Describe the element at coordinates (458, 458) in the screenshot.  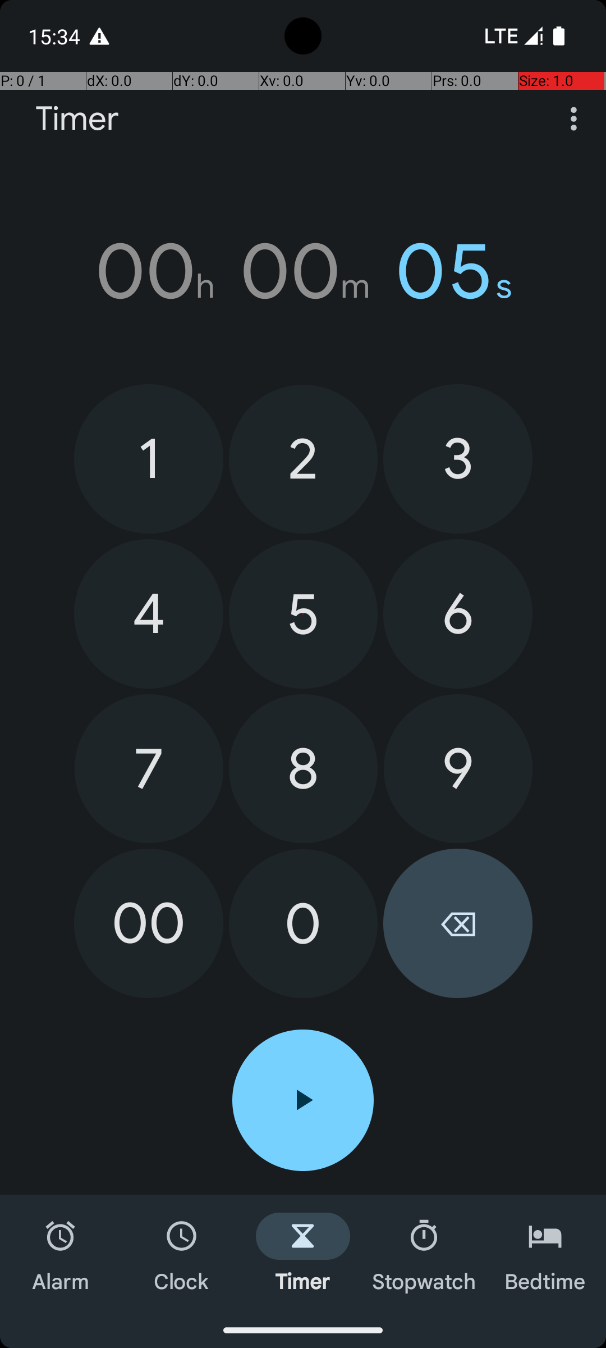
I see `3` at that location.